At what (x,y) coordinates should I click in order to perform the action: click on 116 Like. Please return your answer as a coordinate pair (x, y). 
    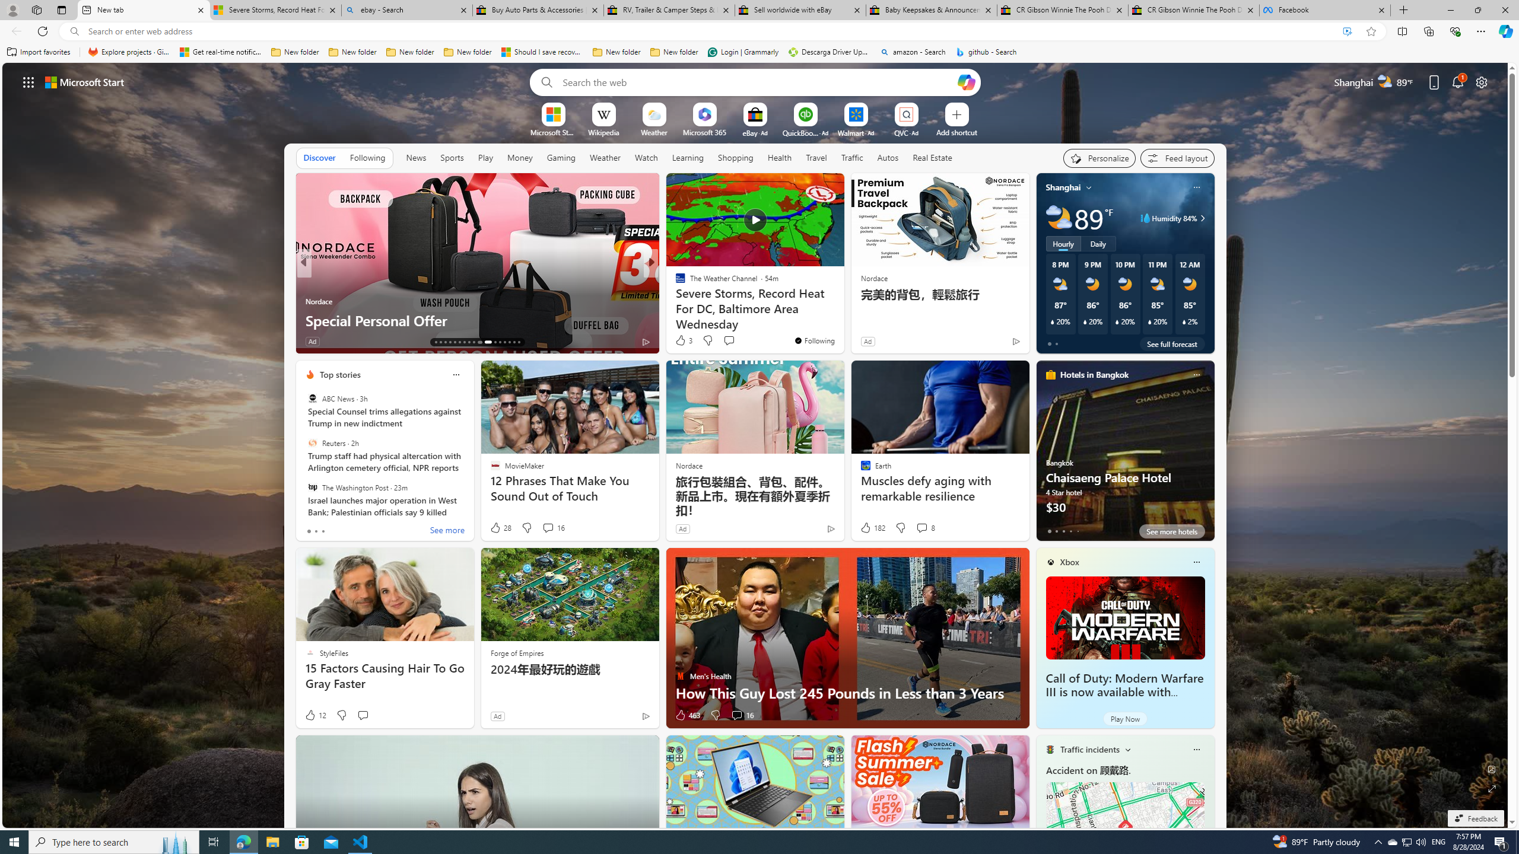
    Looking at the image, I should click on (684, 342).